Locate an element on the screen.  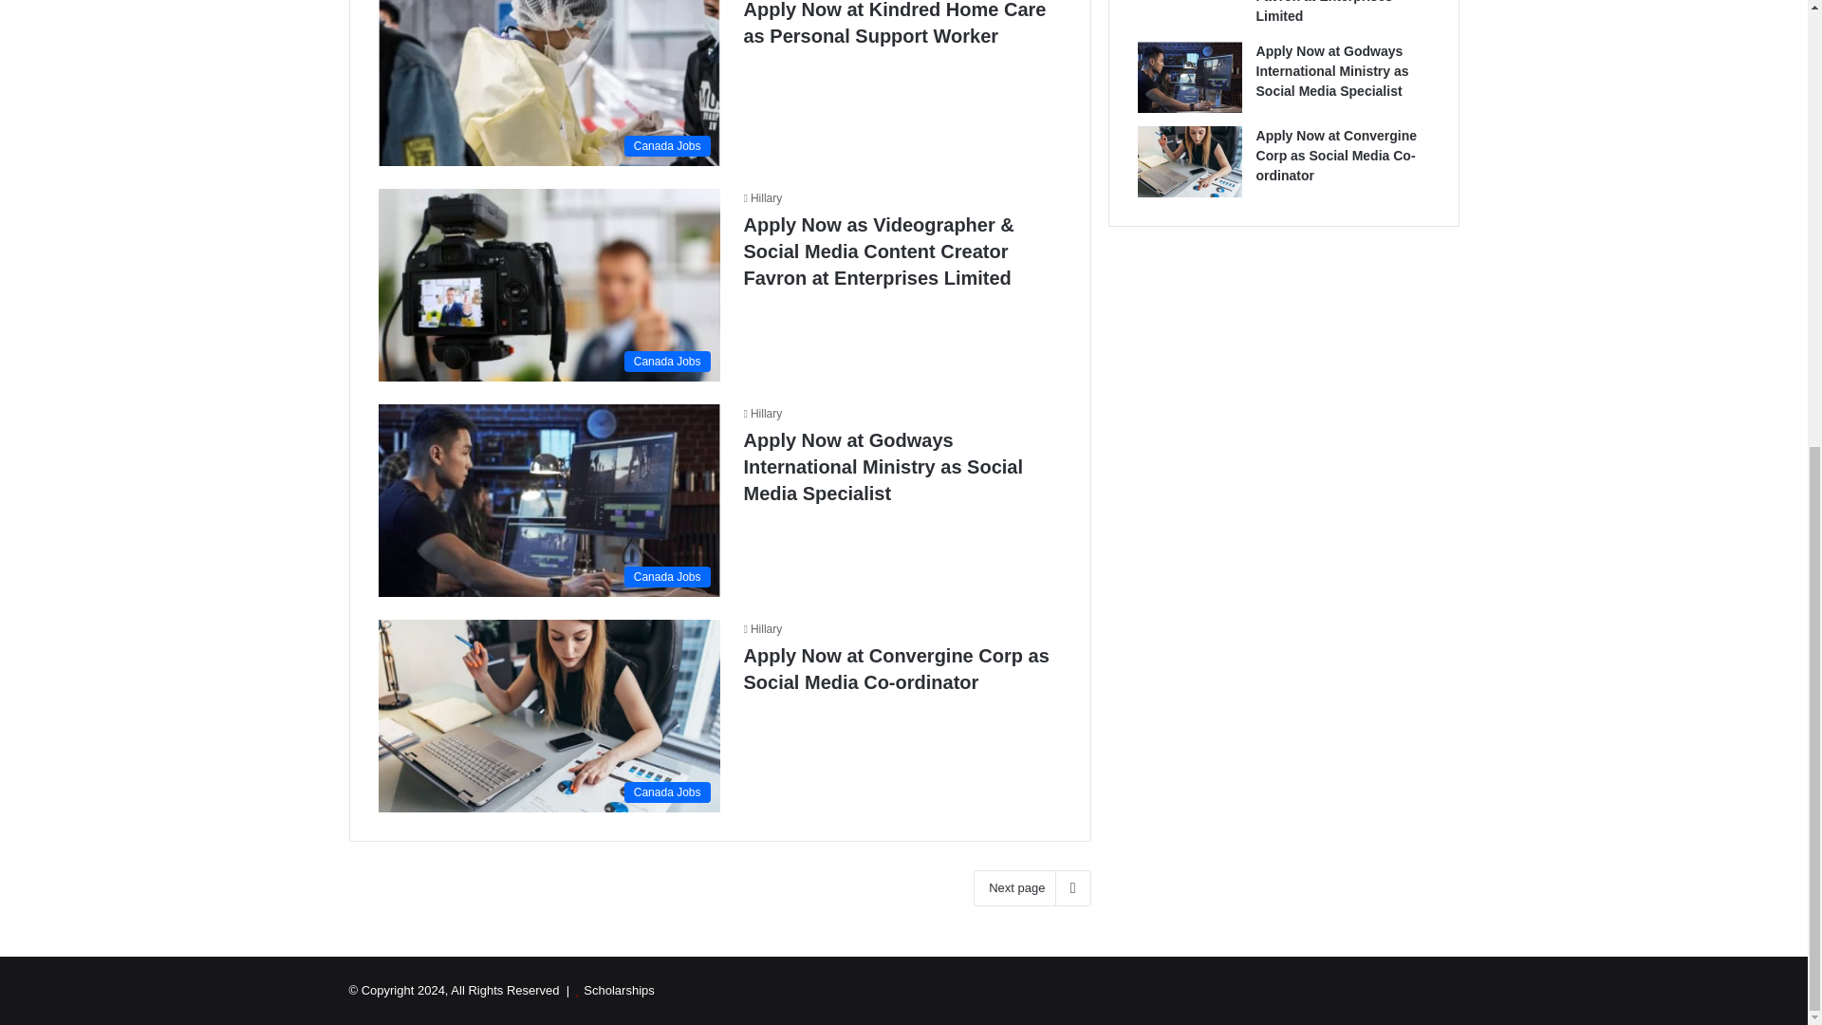
Scholarships is located at coordinates (619, 989).